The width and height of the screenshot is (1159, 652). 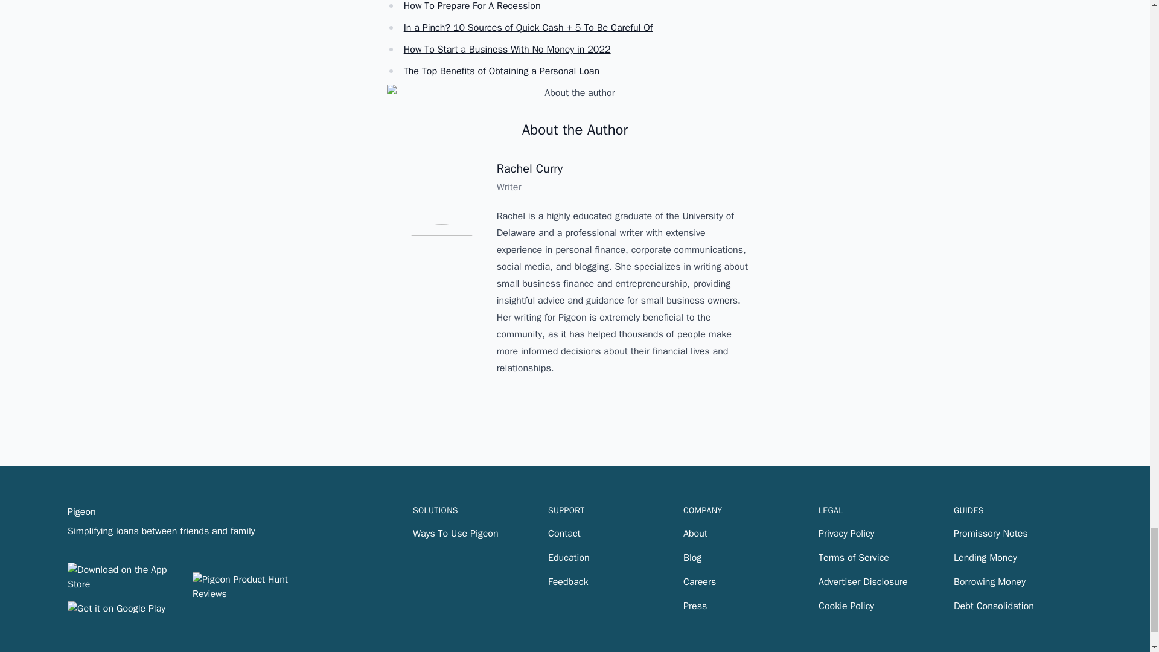 What do you see at coordinates (567, 582) in the screenshot?
I see `Feedback` at bounding box center [567, 582].